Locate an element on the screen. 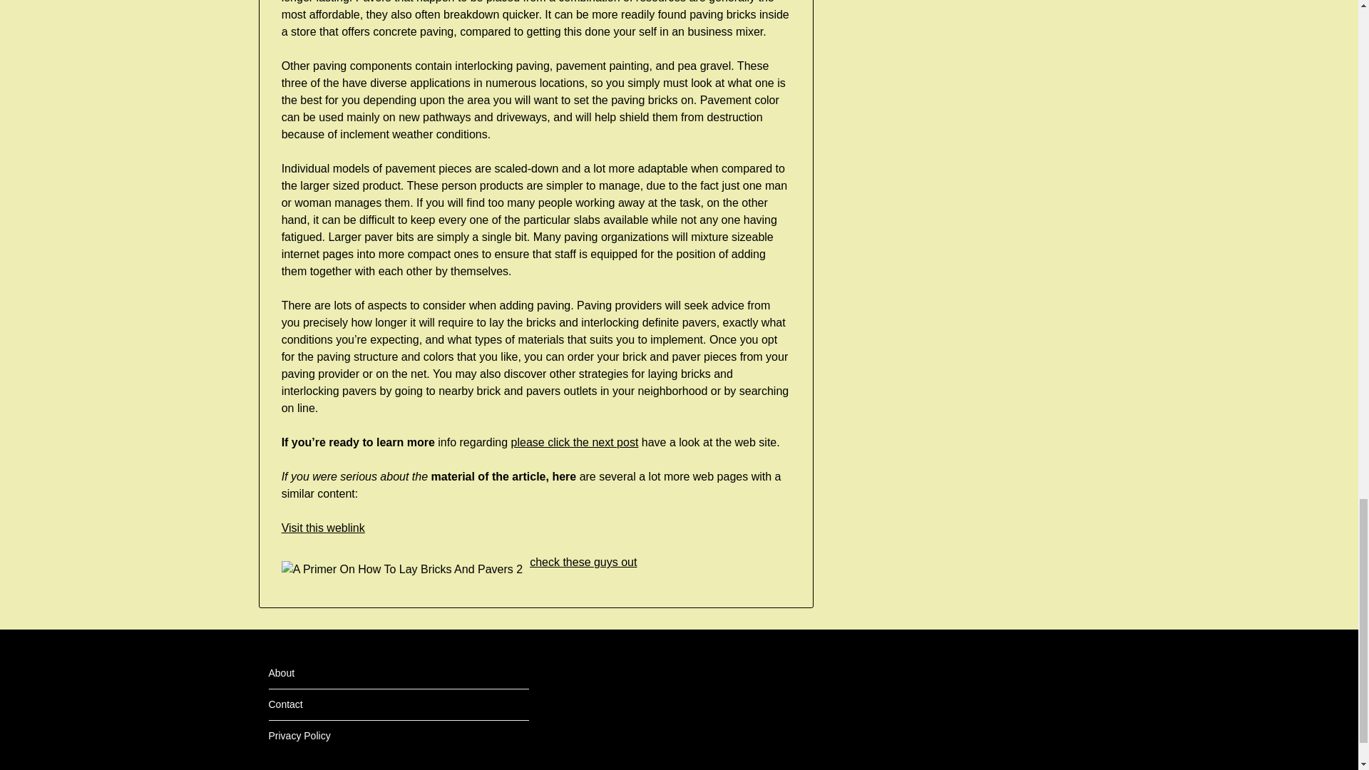  About is located at coordinates (281, 673).